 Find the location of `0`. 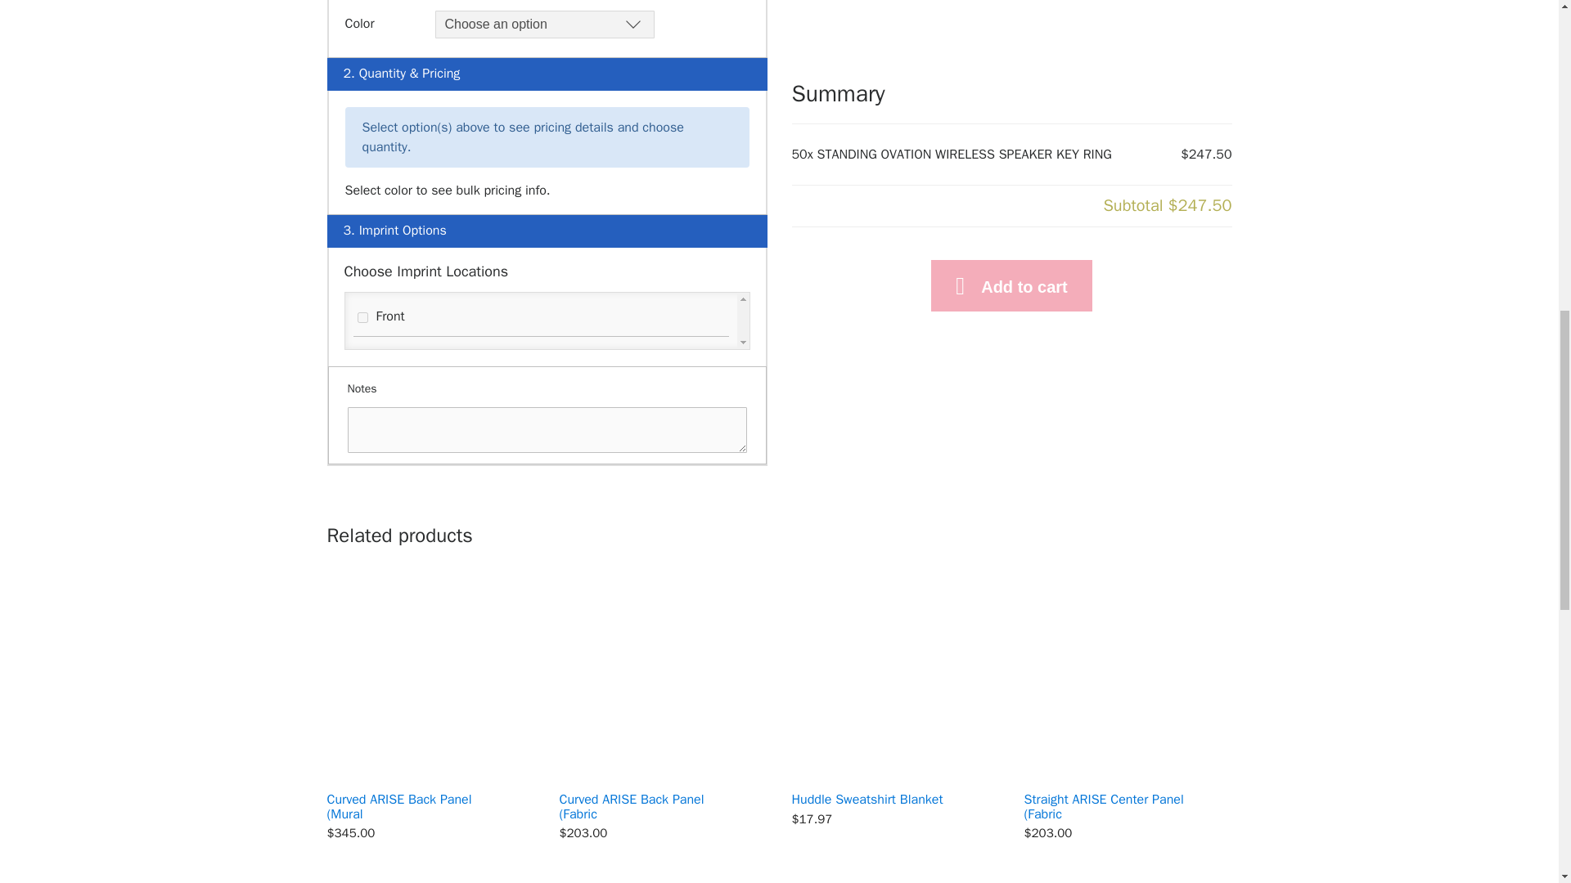

0 is located at coordinates (362, 317).